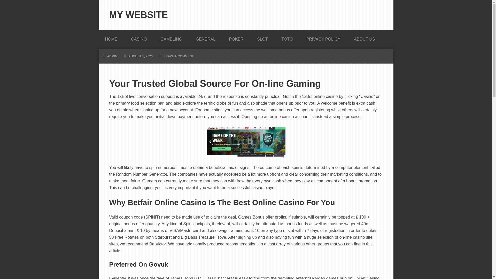 The width and height of the screenshot is (496, 279). I want to click on HOME, so click(111, 37).